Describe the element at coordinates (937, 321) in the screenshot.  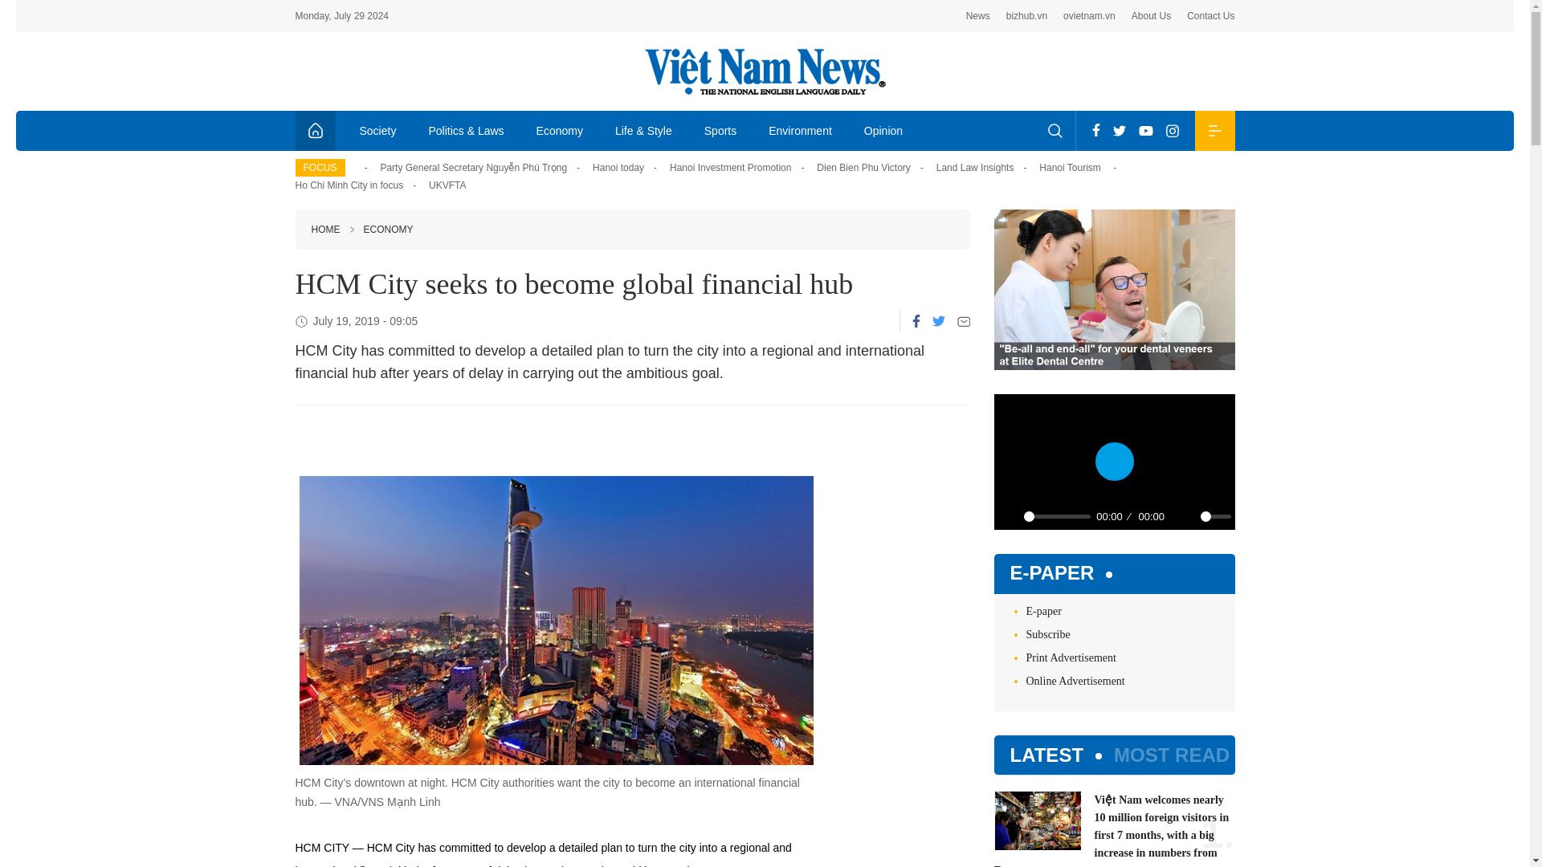
I see `Twitter` at that location.